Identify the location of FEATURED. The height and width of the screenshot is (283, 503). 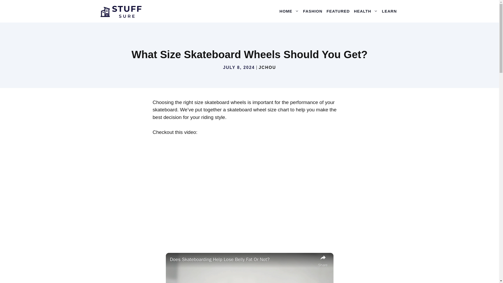
(338, 11).